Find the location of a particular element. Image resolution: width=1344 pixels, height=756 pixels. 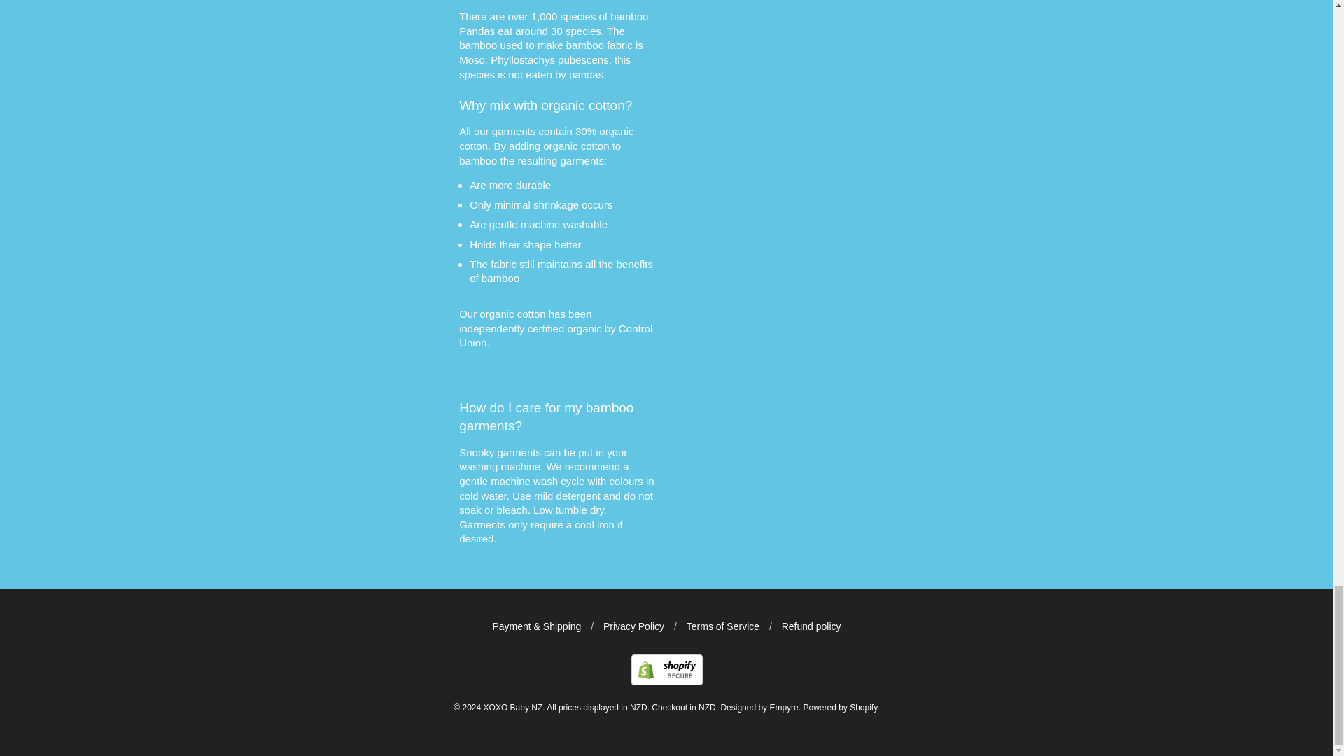

Privacy Policy is located at coordinates (633, 626).